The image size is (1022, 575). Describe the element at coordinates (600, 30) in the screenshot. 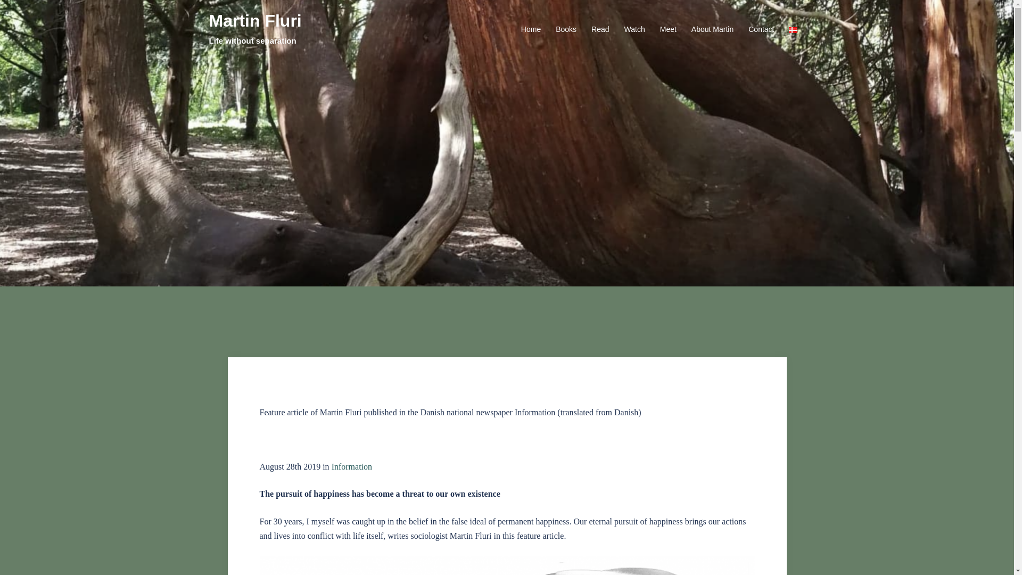

I see `Read` at that location.